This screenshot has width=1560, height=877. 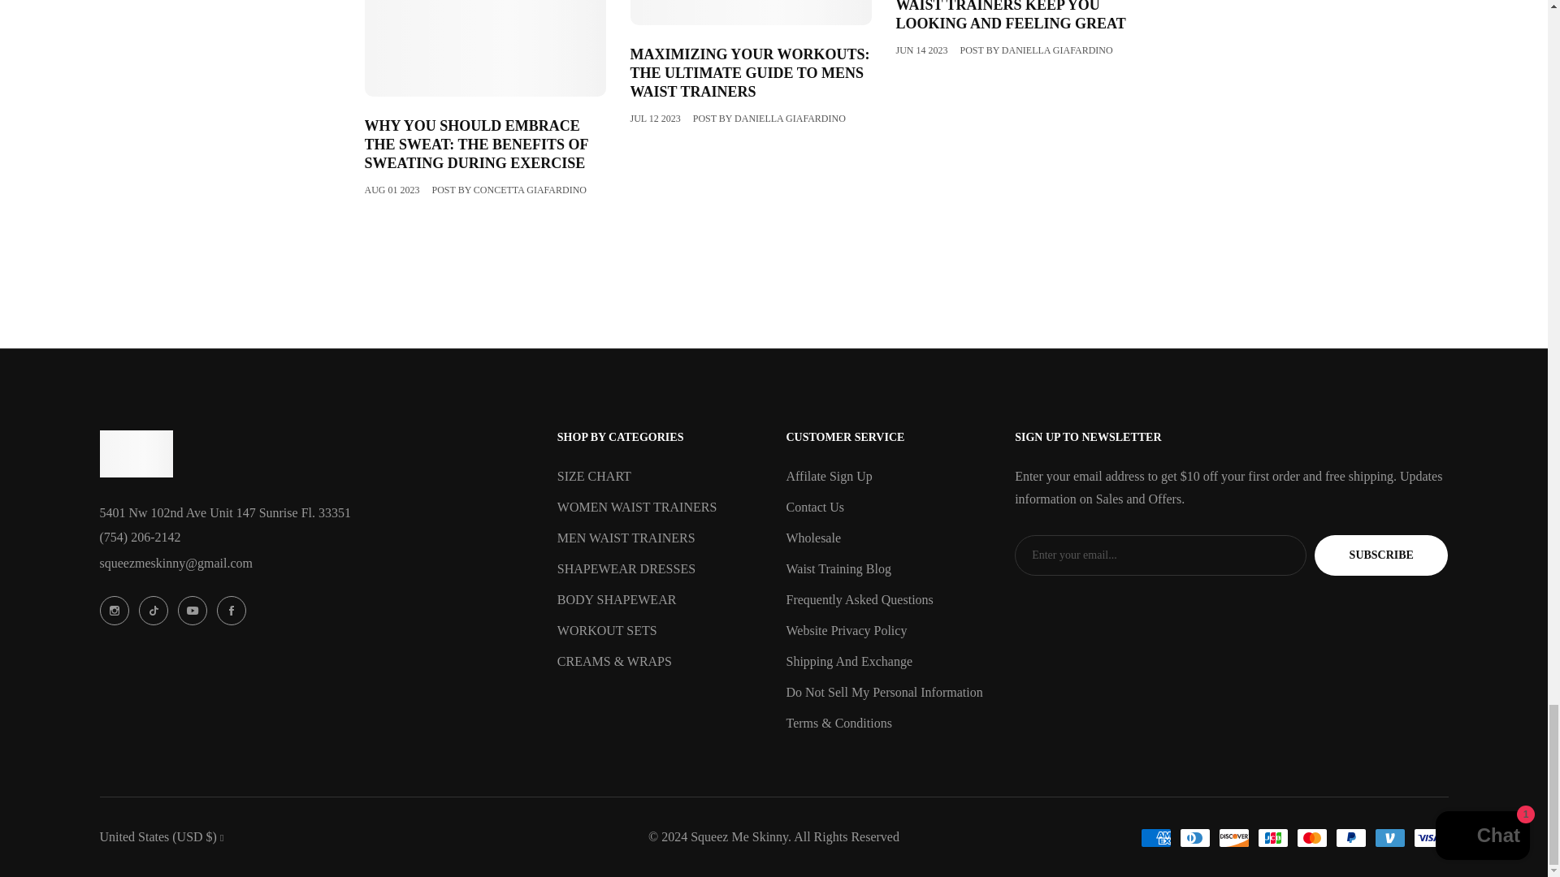 I want to click on American Express, so click(x=1155, y=838).